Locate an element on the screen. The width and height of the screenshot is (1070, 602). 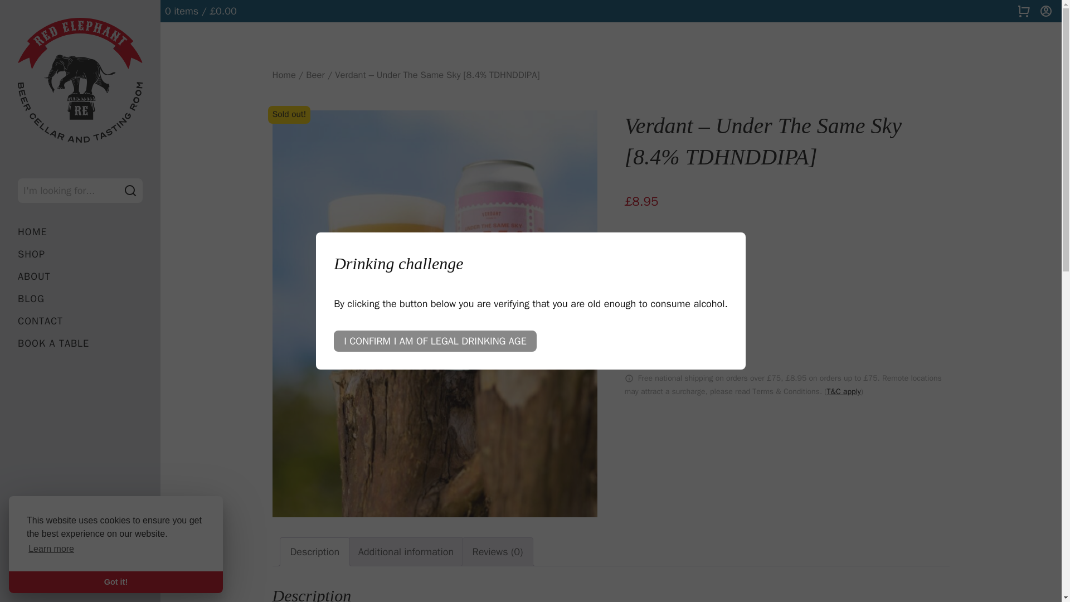
SHOP is located at coordinates (80, 254).